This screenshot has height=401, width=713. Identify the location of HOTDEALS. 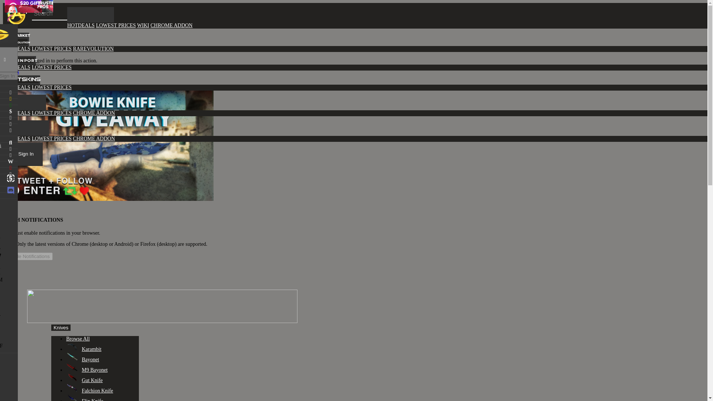
(16, 67).